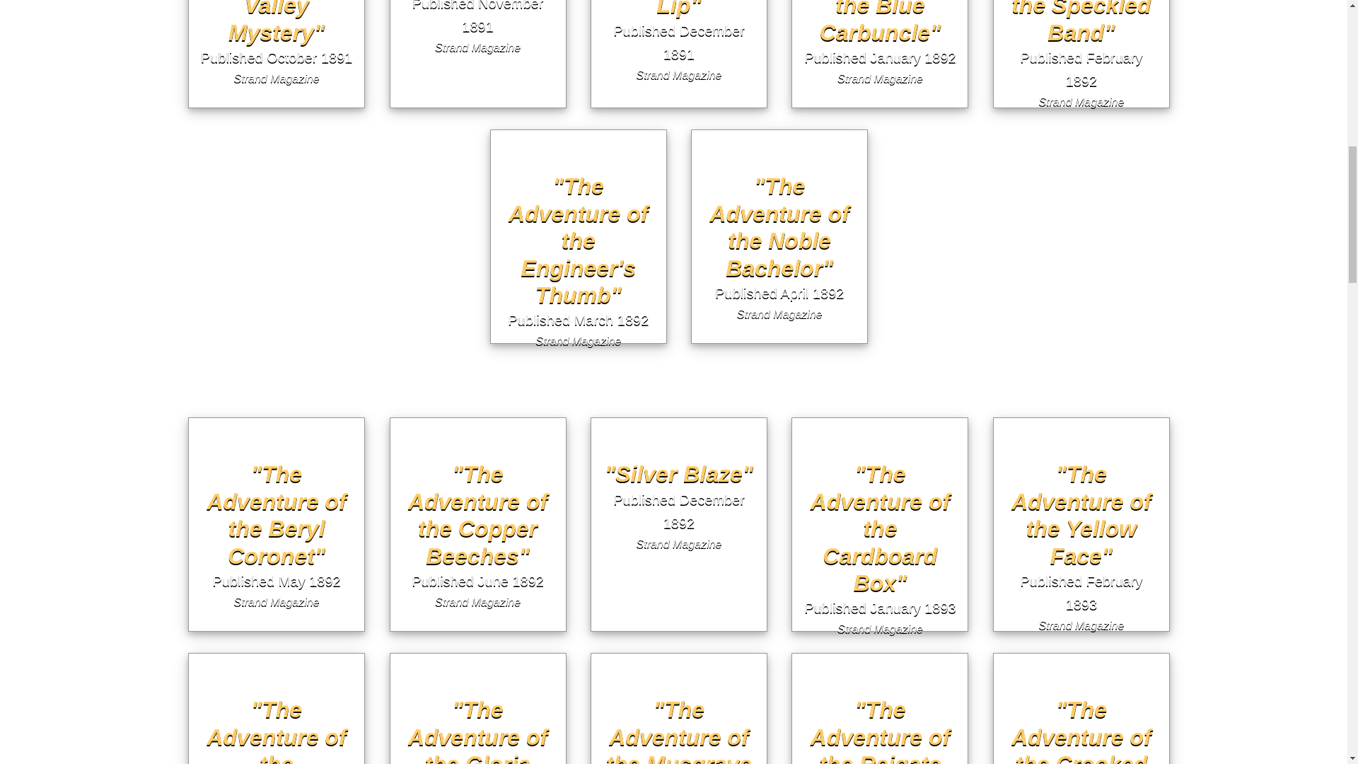  Describe the element at coordinates (779, 125) in the screenshot. I see `The Adventure of the Noble Bachelor text` at that location.